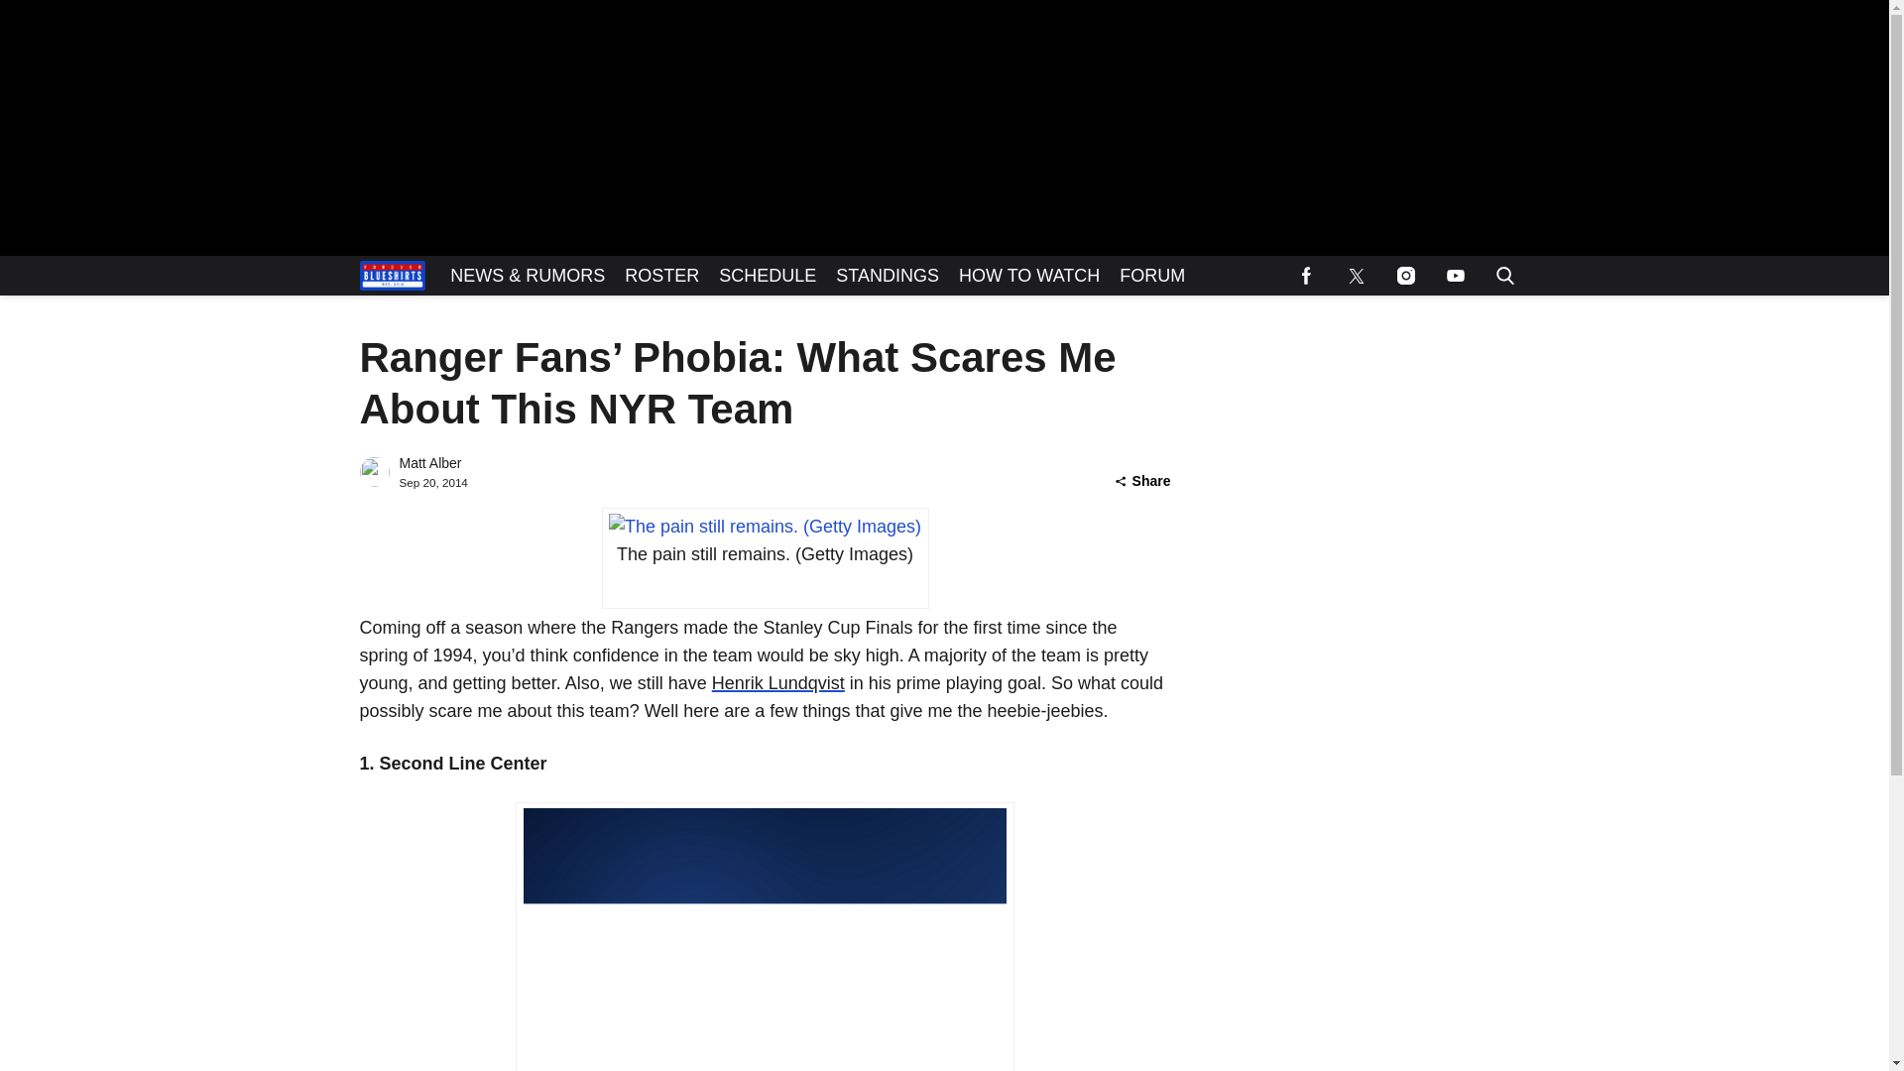  Describe the element at coordinates (768, 276) in the screenshot. I see `SCHEDULE` at that location.